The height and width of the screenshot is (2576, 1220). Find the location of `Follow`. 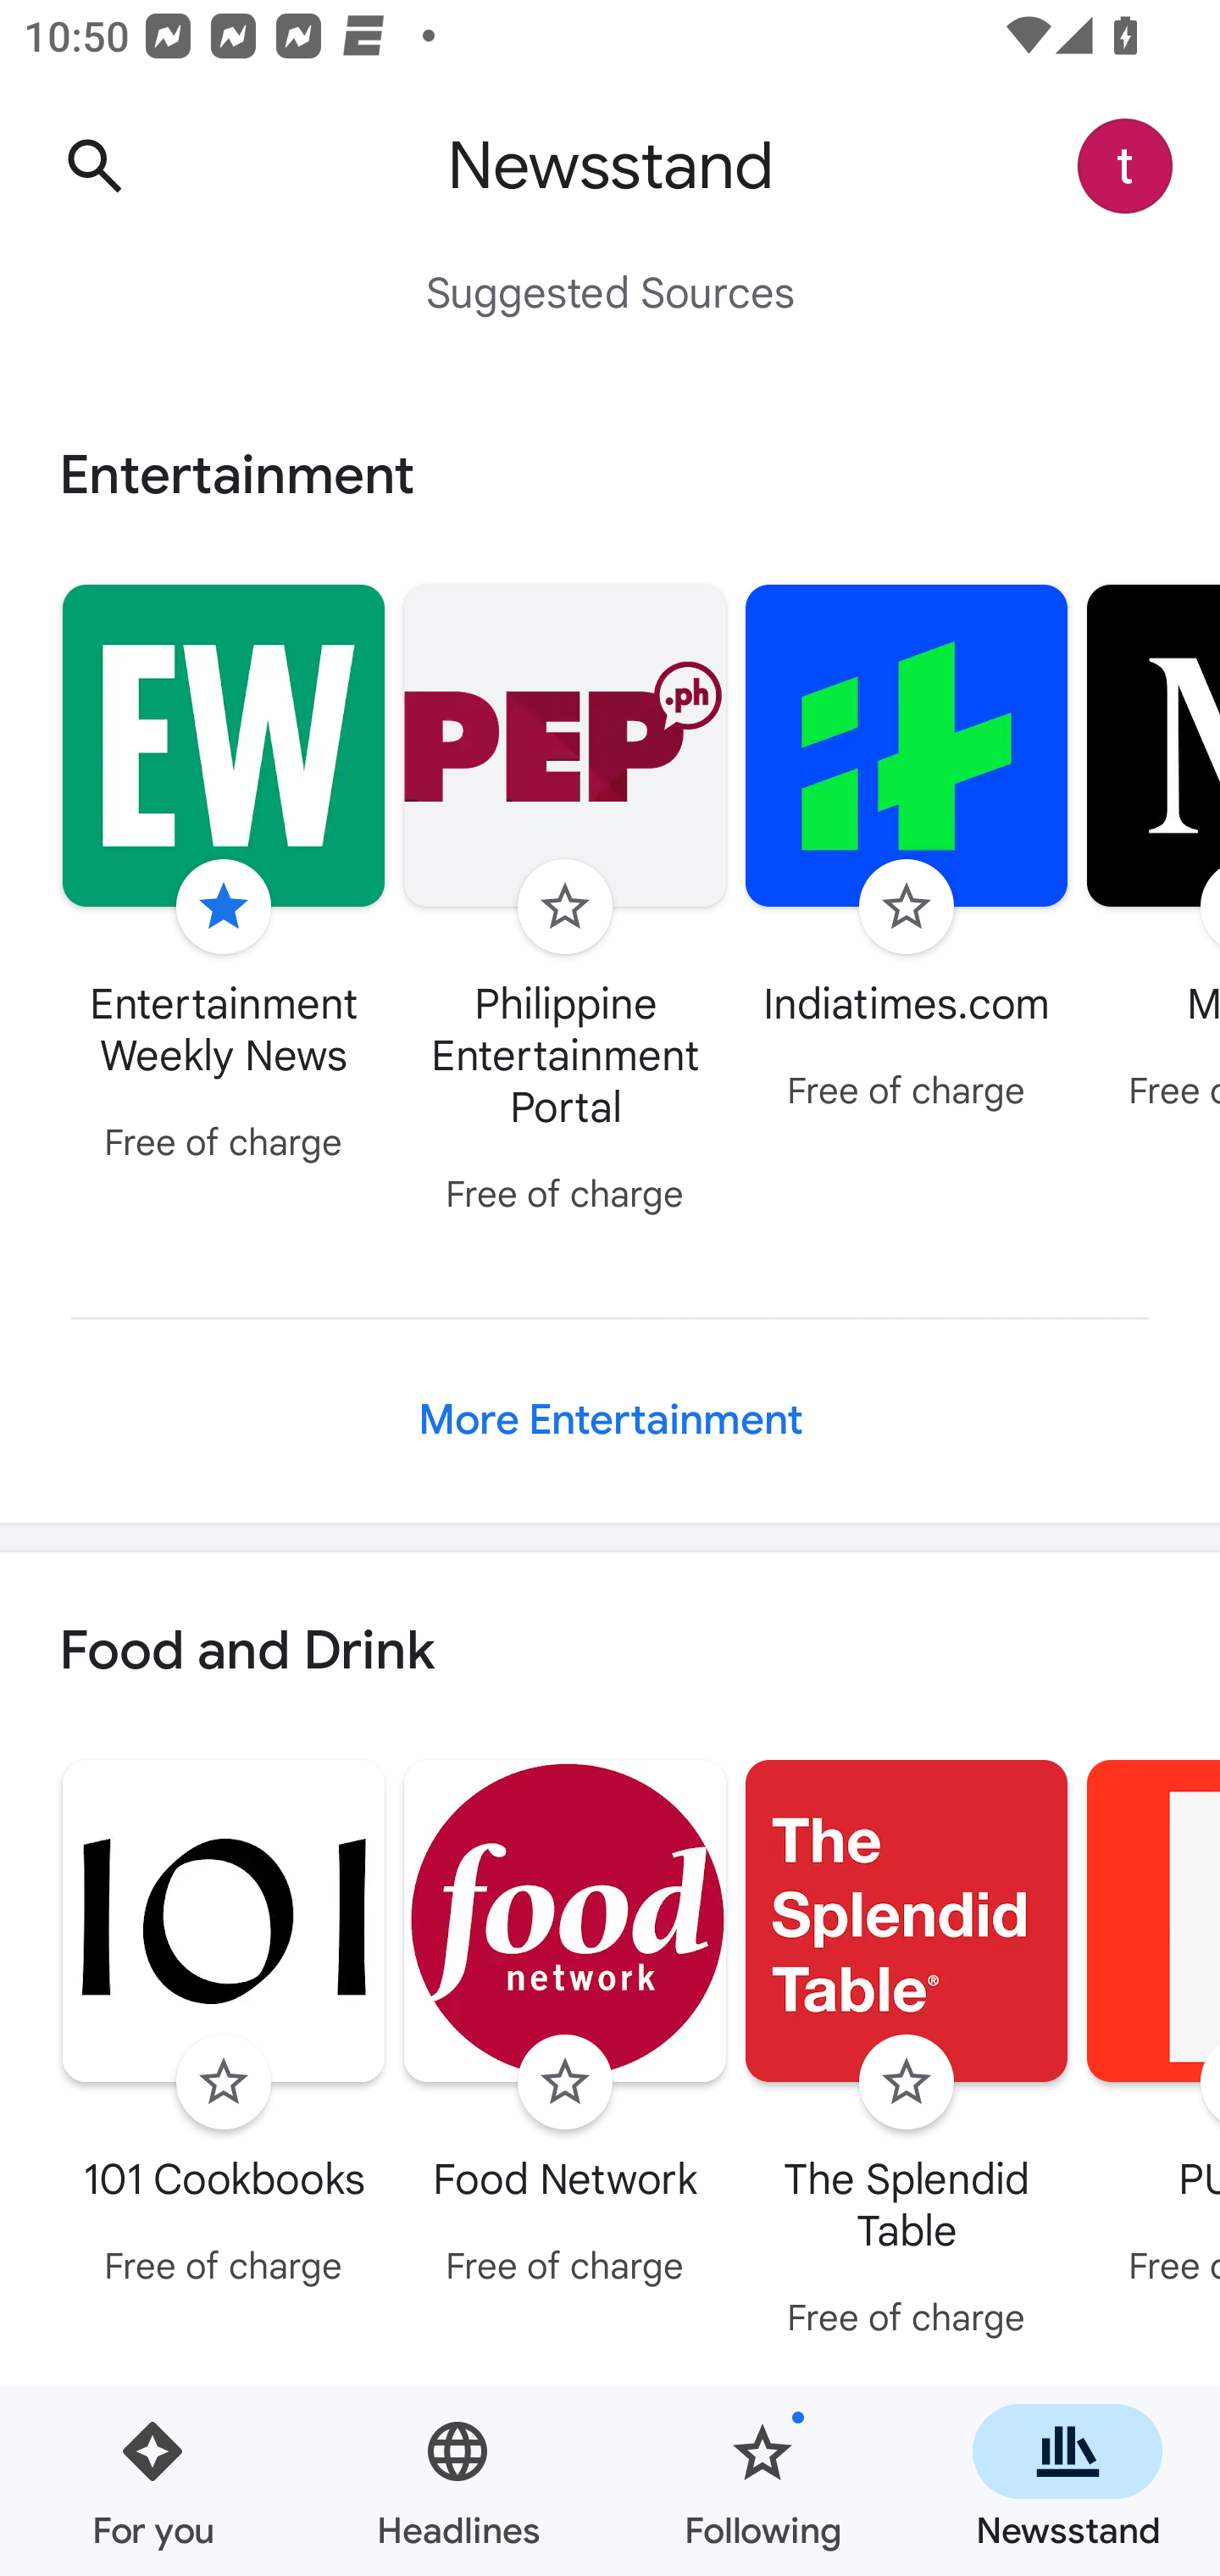

Follow is located at coordinates (564, 2083).